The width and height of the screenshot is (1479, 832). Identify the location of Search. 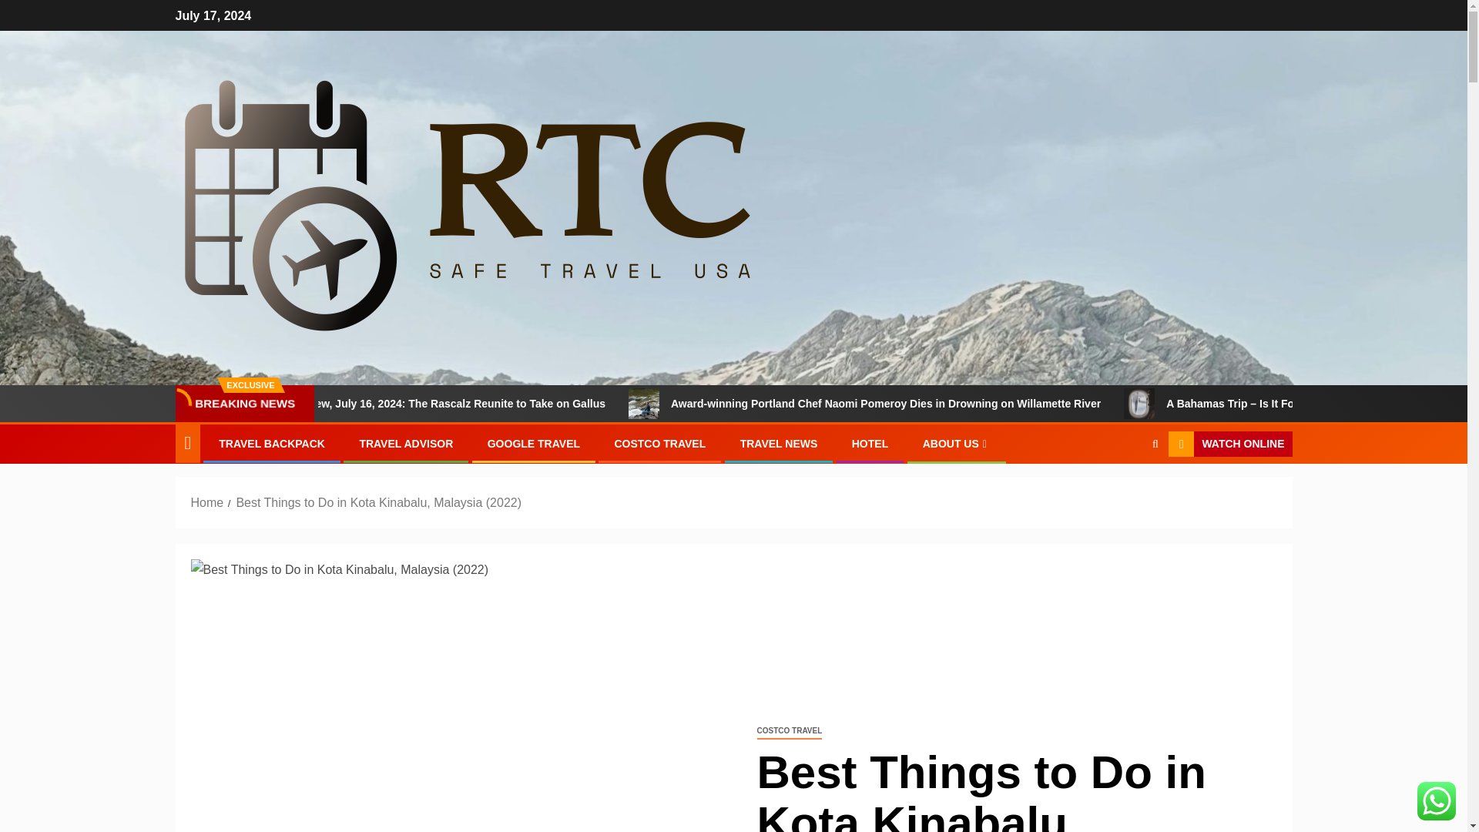
(1155, 444).